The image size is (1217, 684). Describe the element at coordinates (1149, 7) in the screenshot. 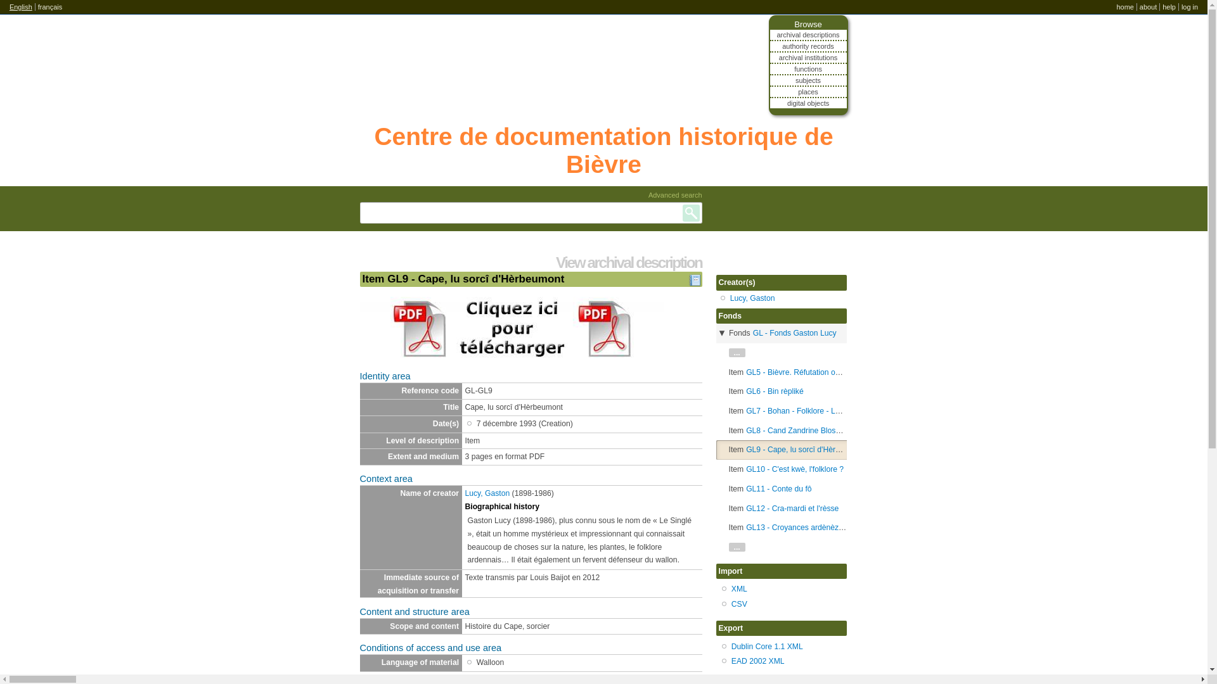

I see `about` at that location.